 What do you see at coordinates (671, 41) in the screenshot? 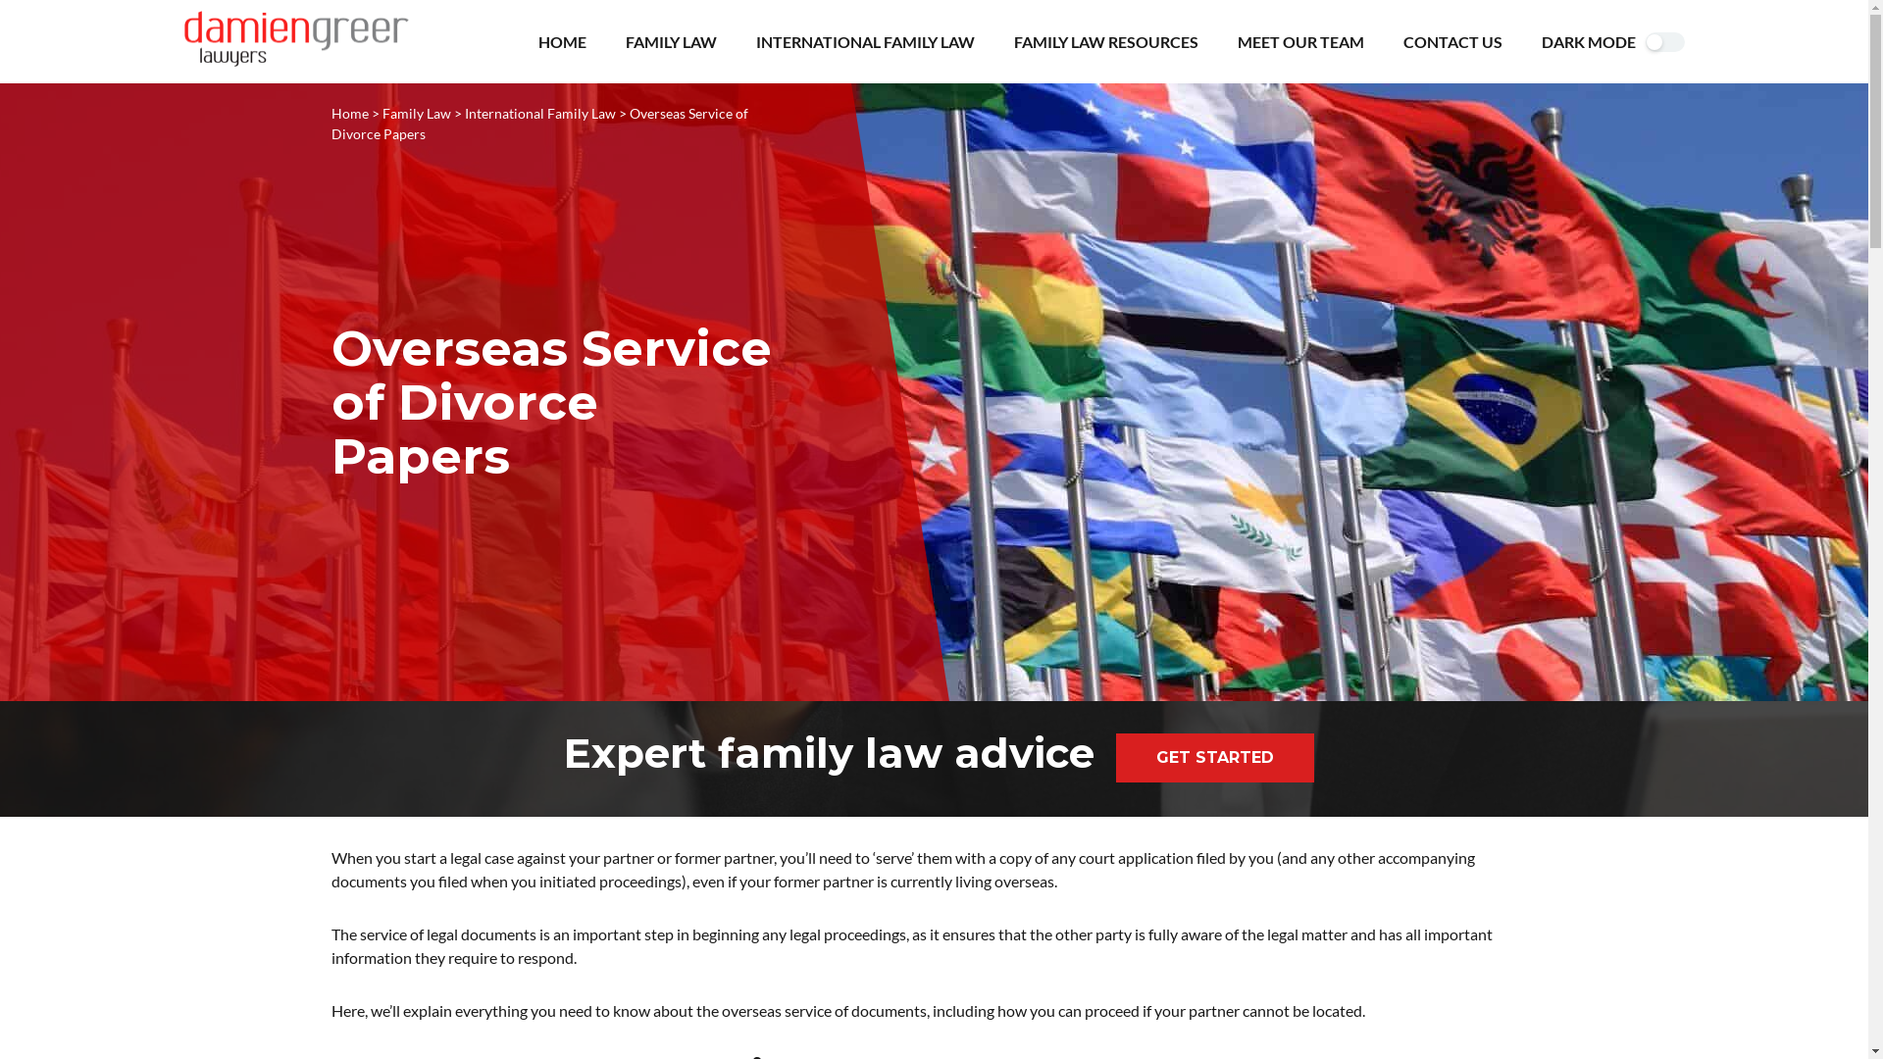
I see `FAMILY LAW` at bounding box center [671, 41].